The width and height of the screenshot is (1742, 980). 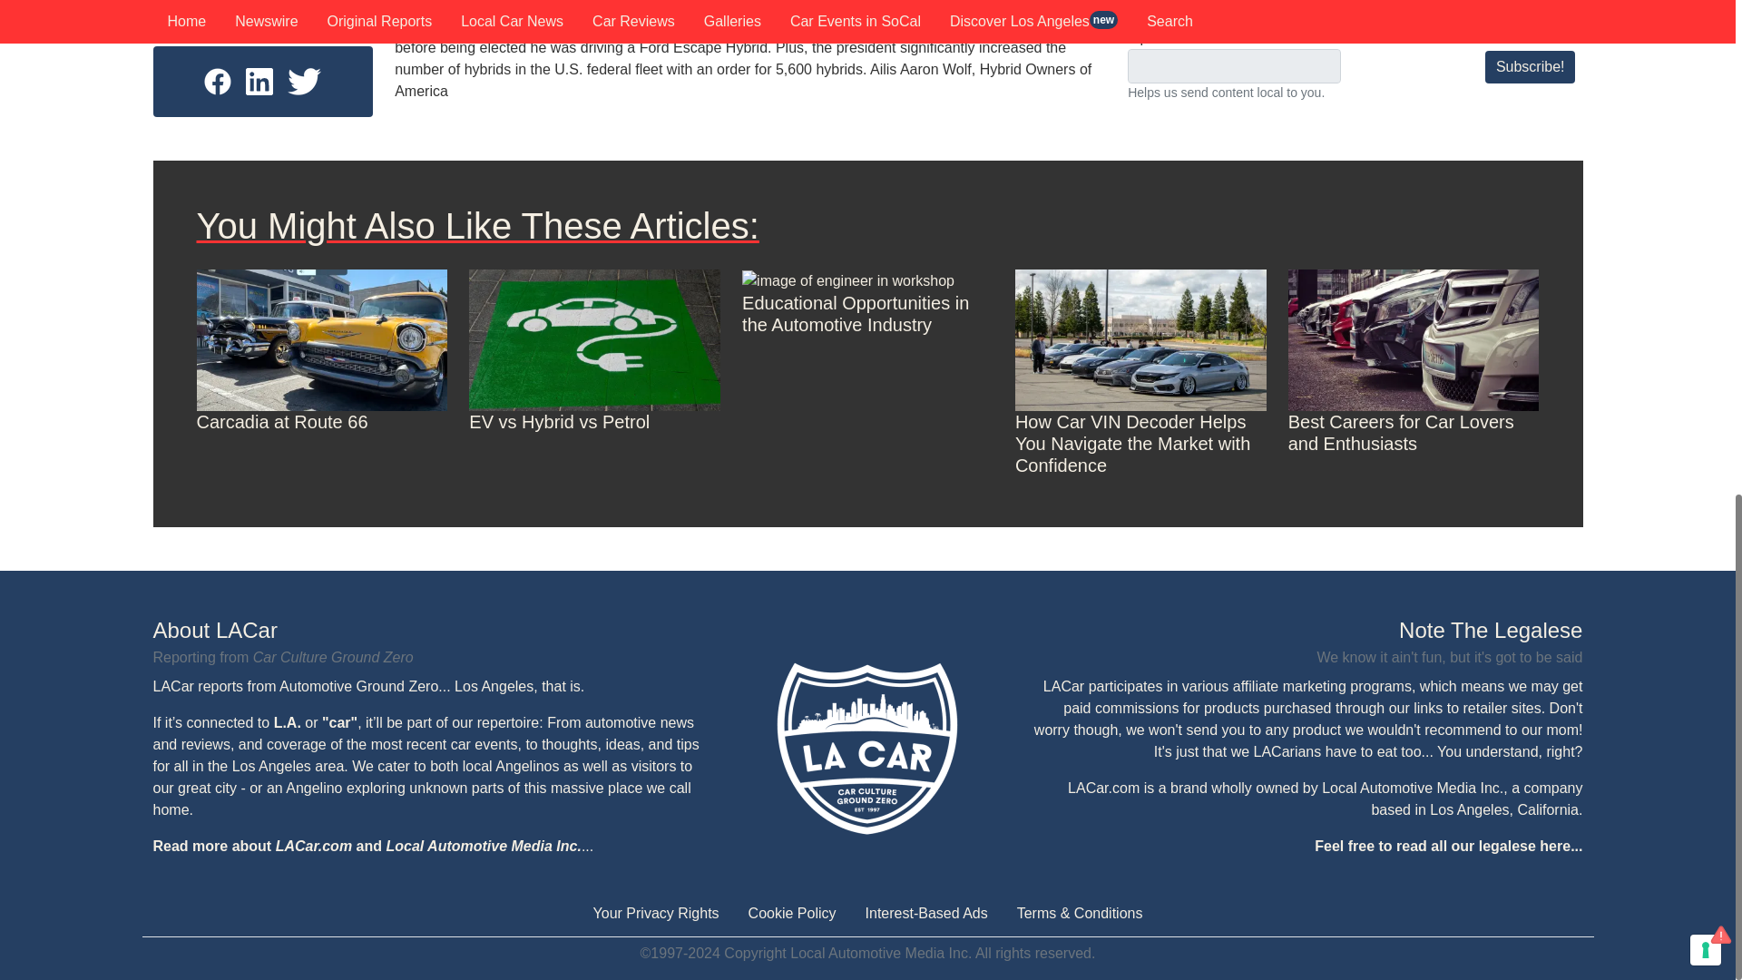 I want to click on Feel free to read all our legalese here..., so click(x=1448, y=846).